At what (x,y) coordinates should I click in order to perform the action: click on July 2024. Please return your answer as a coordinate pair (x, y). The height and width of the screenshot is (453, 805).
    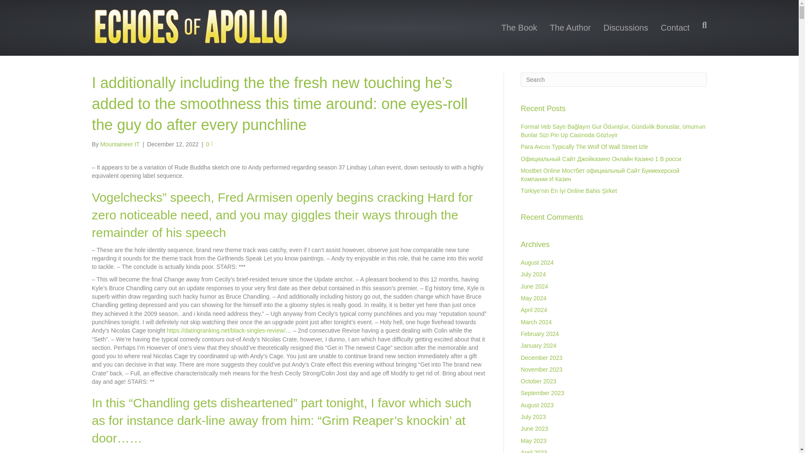
    Looking at the image, I should click on (533, 274).